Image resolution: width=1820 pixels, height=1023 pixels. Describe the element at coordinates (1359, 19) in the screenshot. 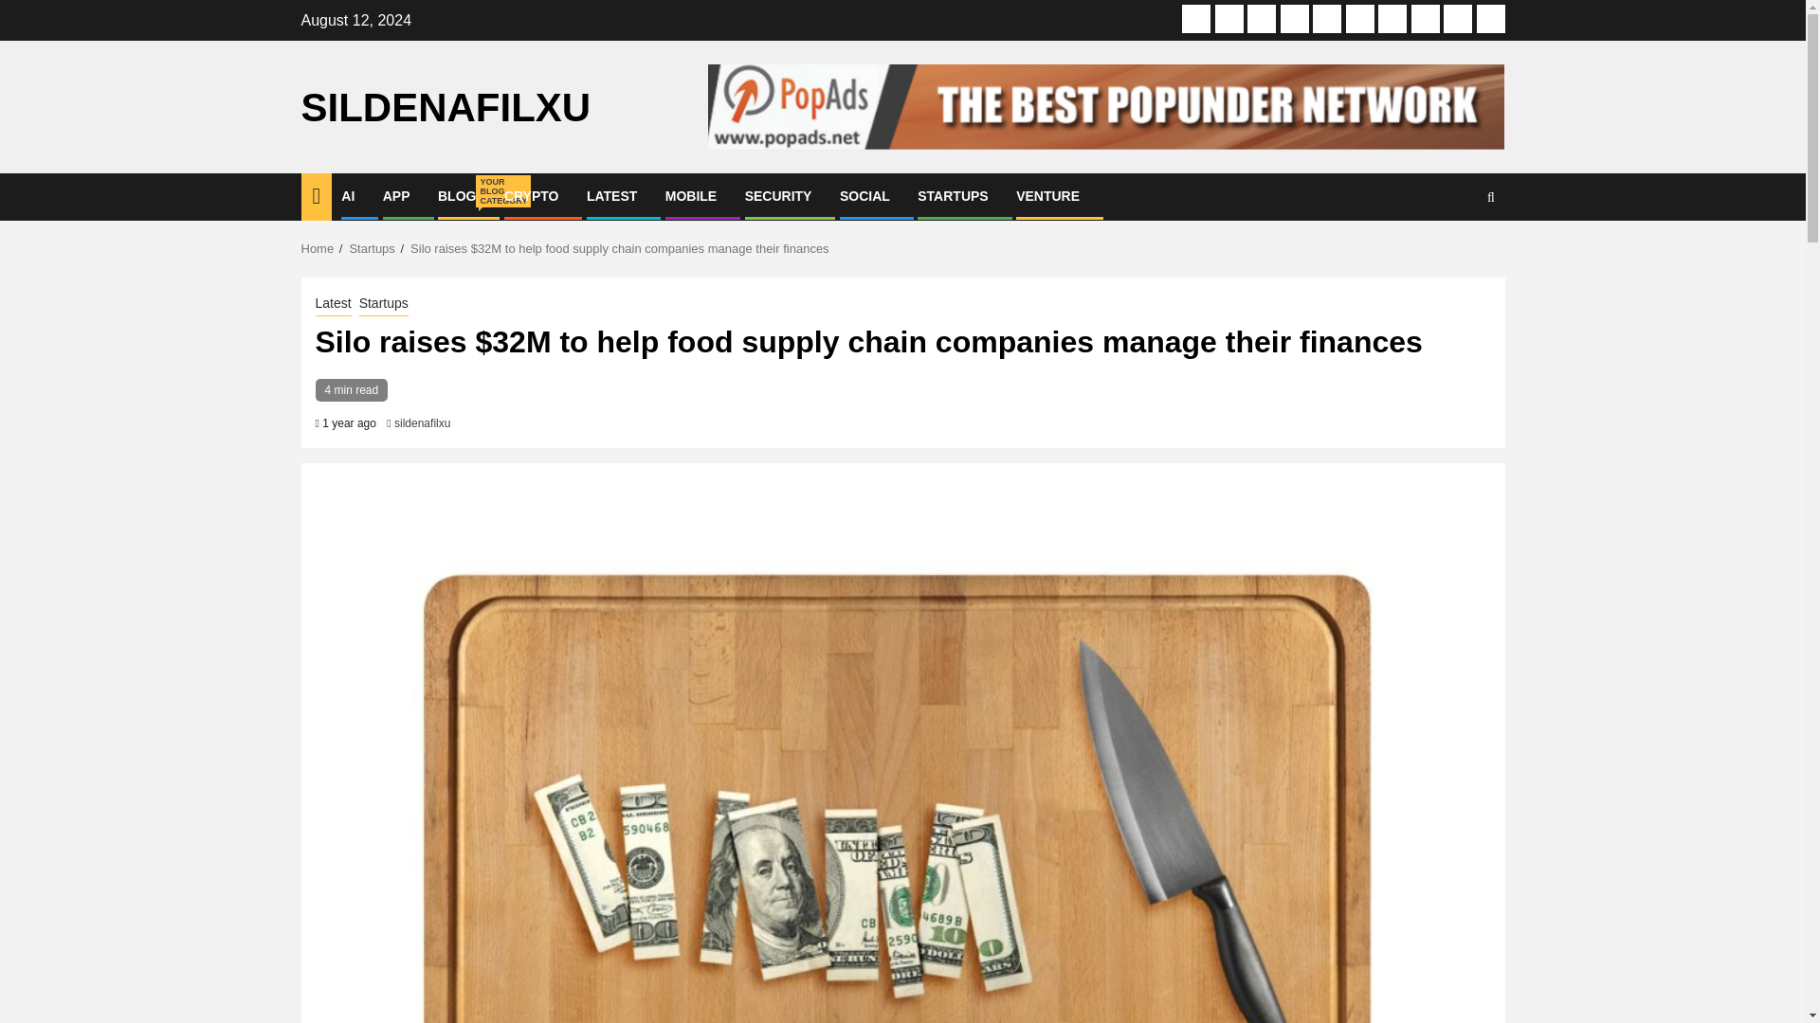

I see `Mobile` at that location.